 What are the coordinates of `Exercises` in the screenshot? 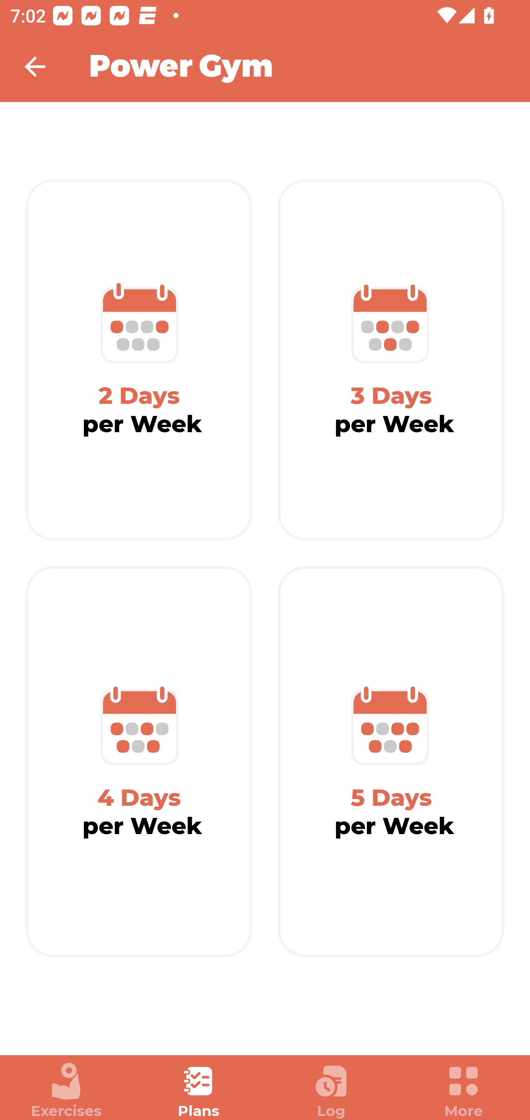 It's located at (66, 1091).